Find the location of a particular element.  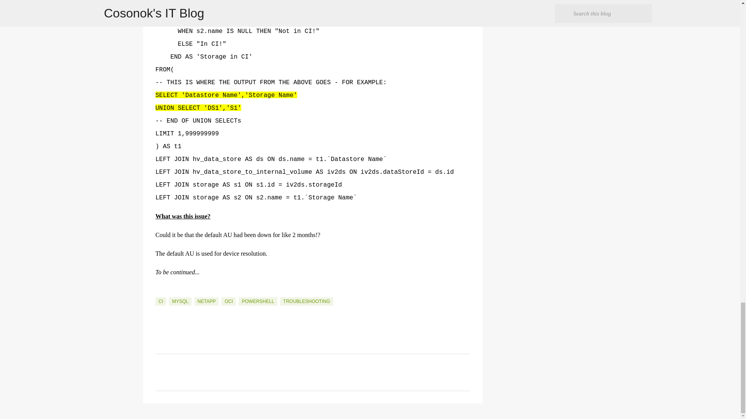

Email Post is located at coordinates (160, 293).